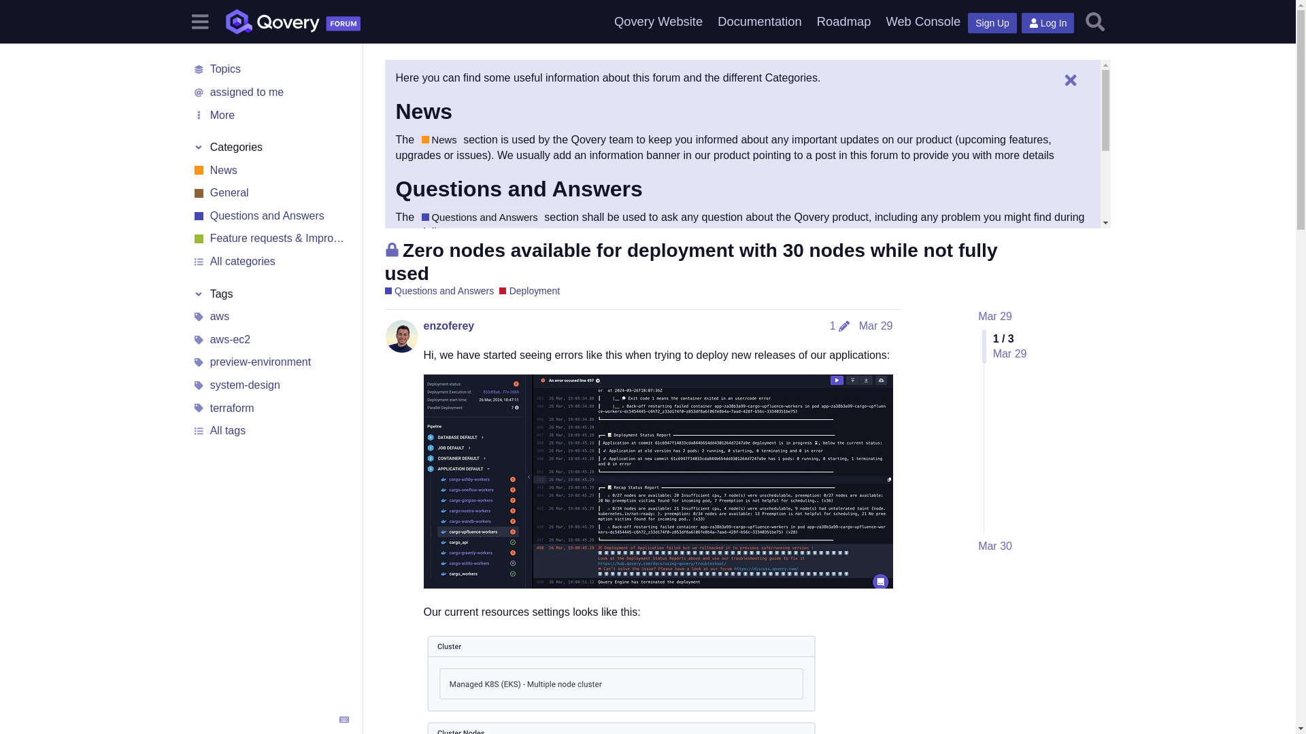  Describe the element at coordinates (270, 170) in the screenshot. I see `News` at that location.